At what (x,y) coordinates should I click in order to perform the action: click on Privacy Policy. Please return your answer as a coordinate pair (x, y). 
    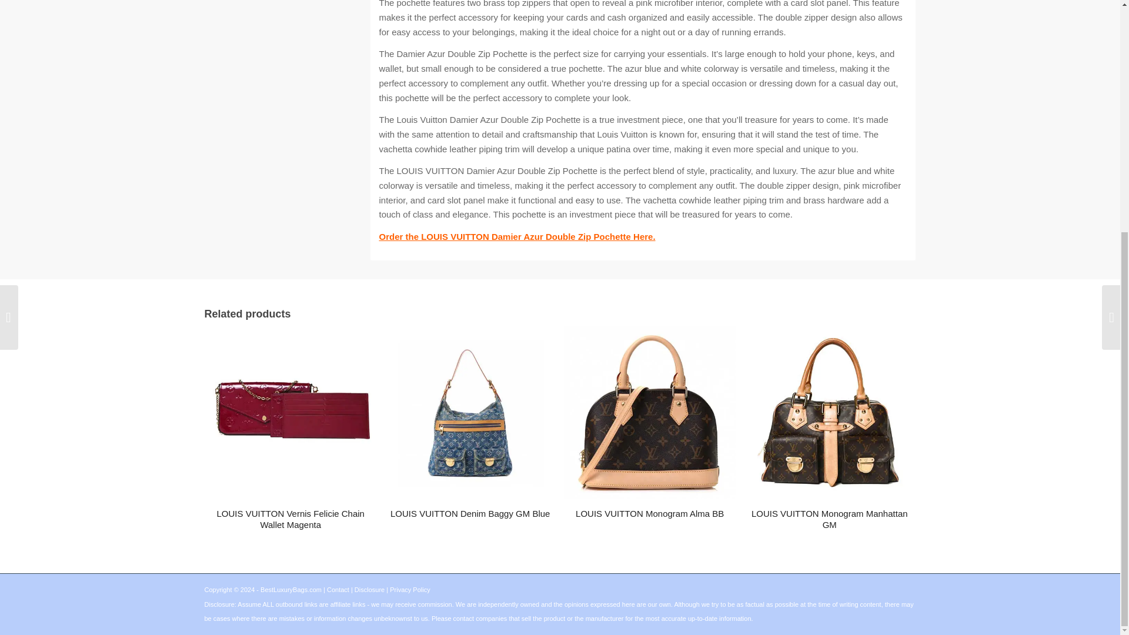
    Looking at the image, I should click on (409, 589).